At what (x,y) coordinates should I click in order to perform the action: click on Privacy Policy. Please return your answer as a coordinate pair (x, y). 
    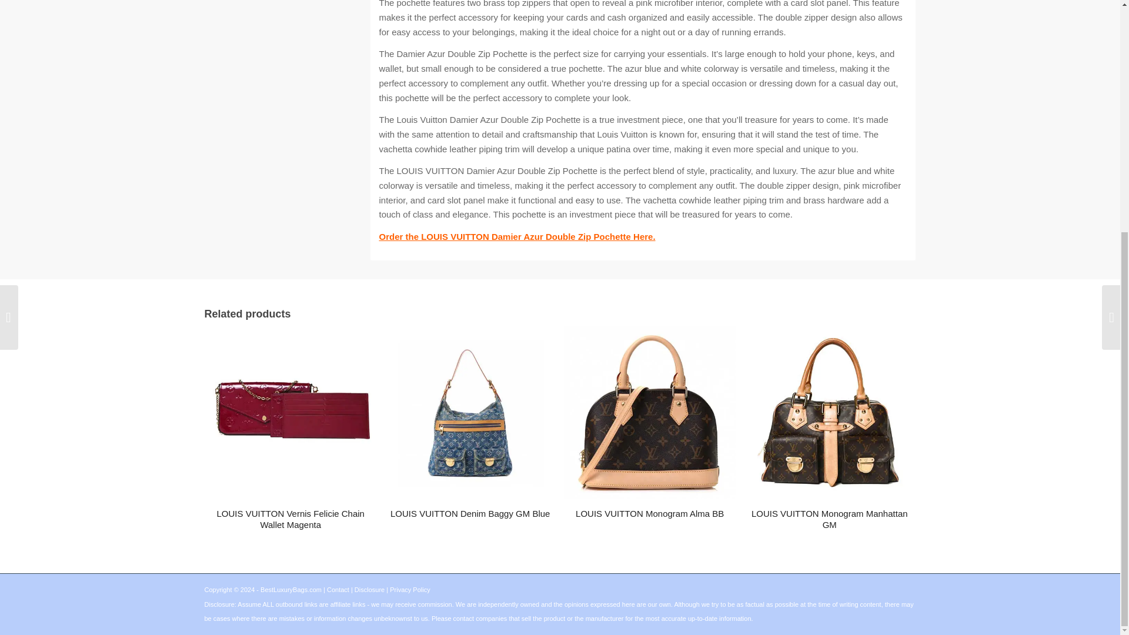
    Looking at the image, I should click on (409, 589).